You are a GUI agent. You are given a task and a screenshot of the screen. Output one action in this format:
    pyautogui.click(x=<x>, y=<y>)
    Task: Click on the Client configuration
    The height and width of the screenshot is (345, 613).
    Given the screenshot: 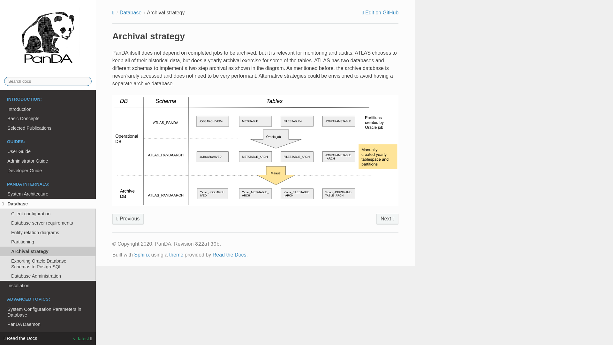 What is the action you would take?
    pyautogui.click(x=48, y=213)
    